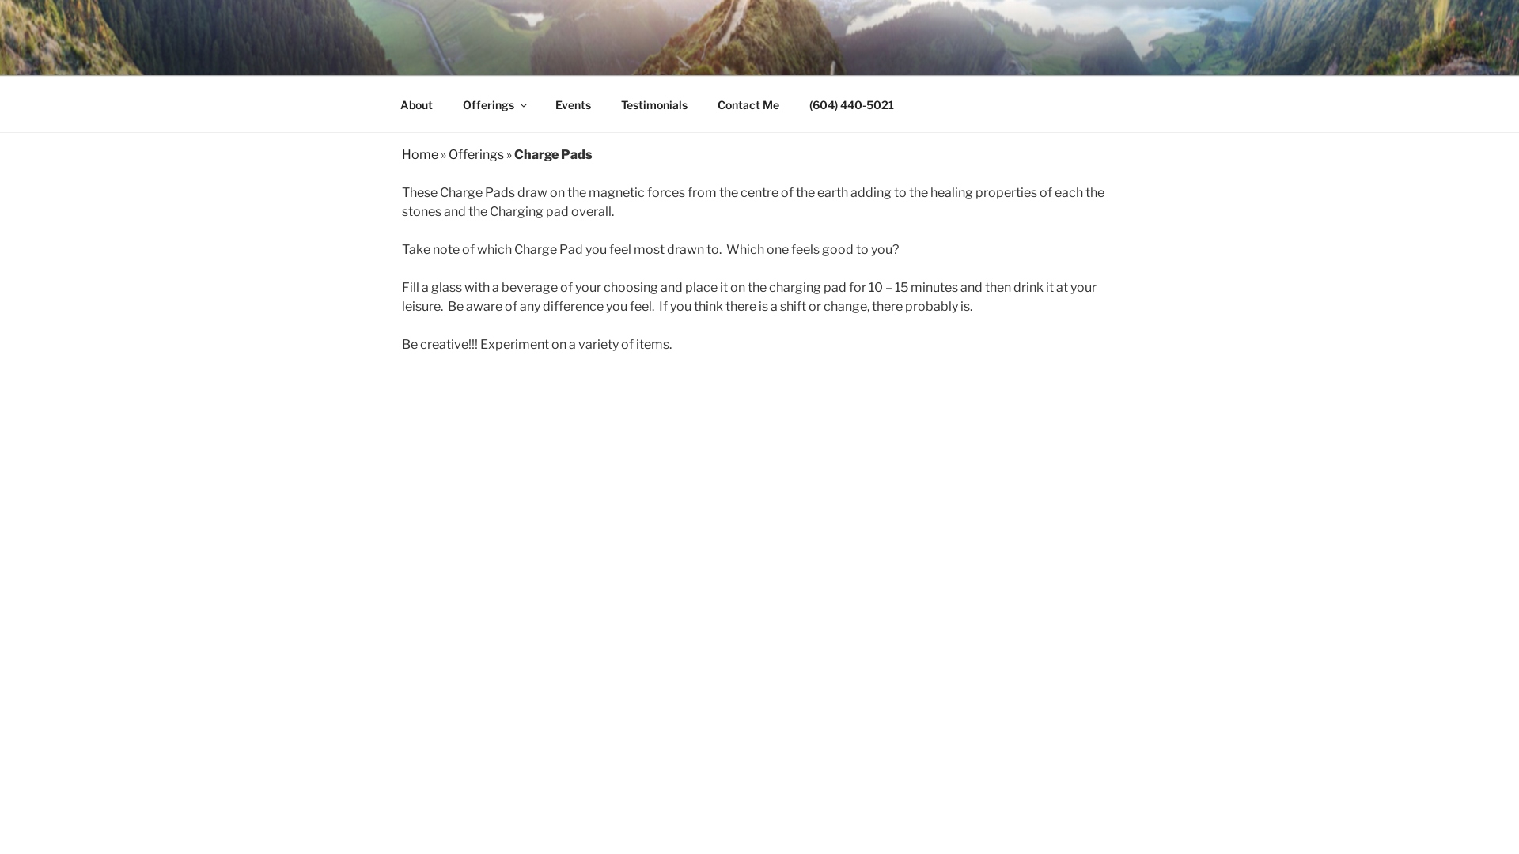 Image resolution: width=1519 pixels, height=854 pixels. Describe the element at coordinates (476, 155) in the screenshot. I see `Offerings` at that location.